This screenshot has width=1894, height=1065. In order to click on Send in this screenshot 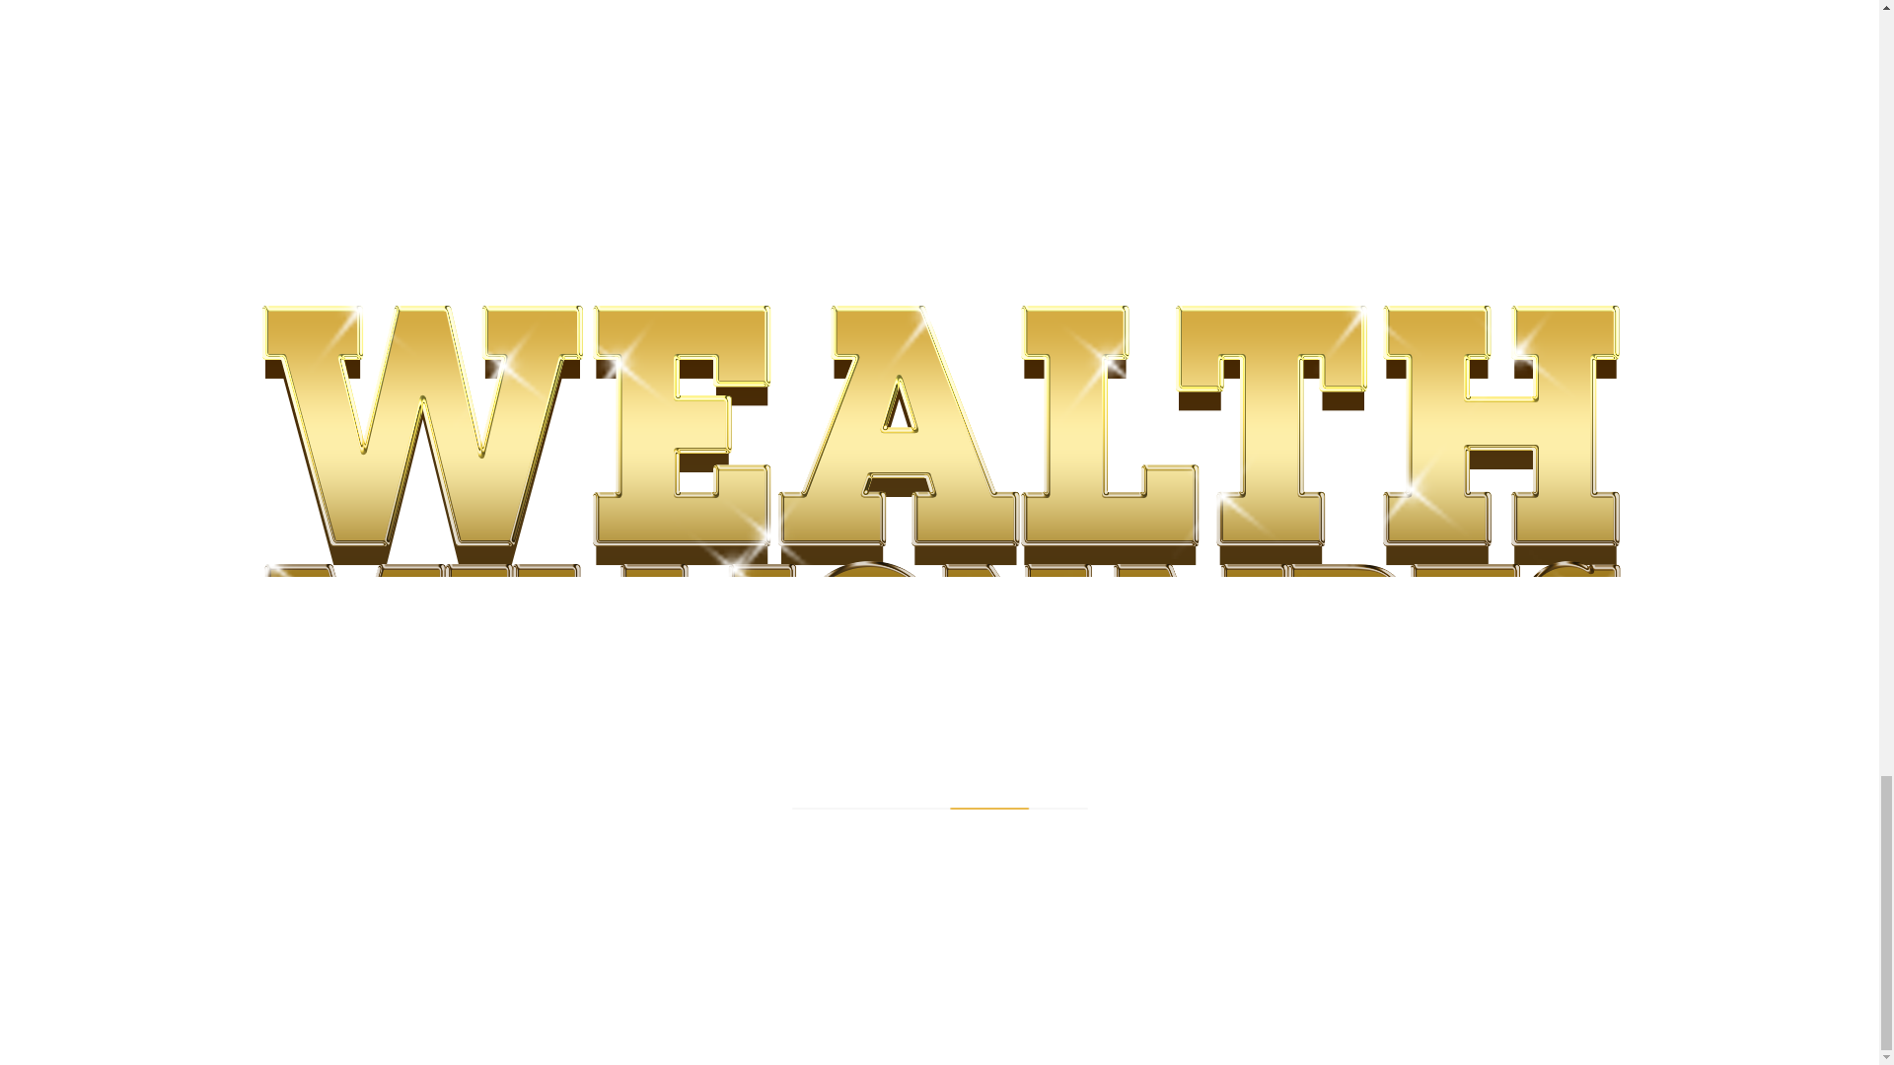, I will do `click(454, 586)`.